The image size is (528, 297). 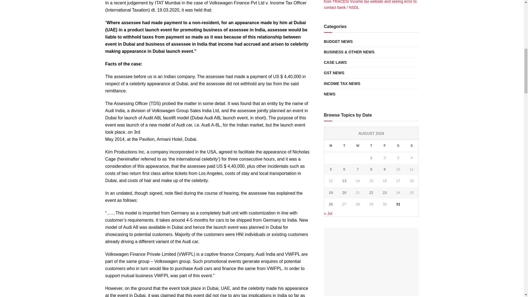 What do you see at coordinates (344, 146) in the screenshot?
I see `Tuesday` at bounding box center [344, 146].